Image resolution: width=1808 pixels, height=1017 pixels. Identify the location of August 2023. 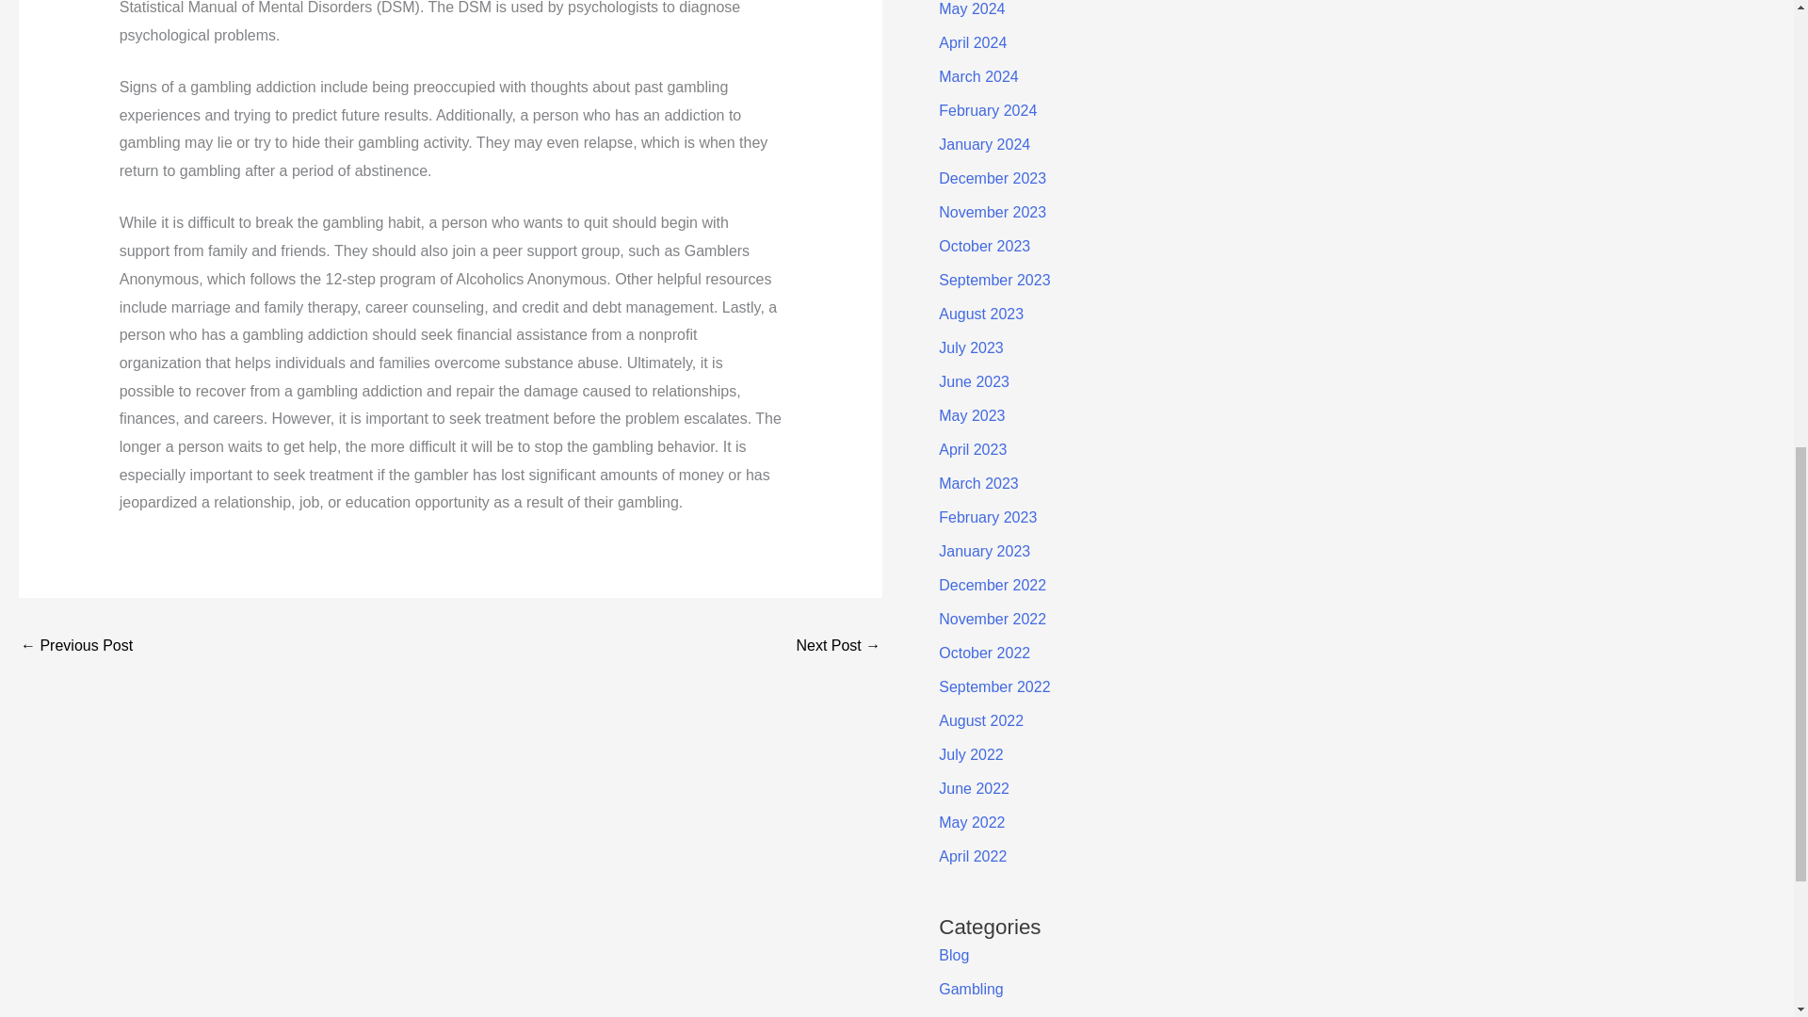
(980, 315).